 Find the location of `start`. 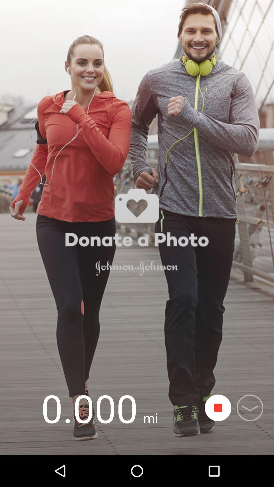

start is located at coordinates (218, 408).